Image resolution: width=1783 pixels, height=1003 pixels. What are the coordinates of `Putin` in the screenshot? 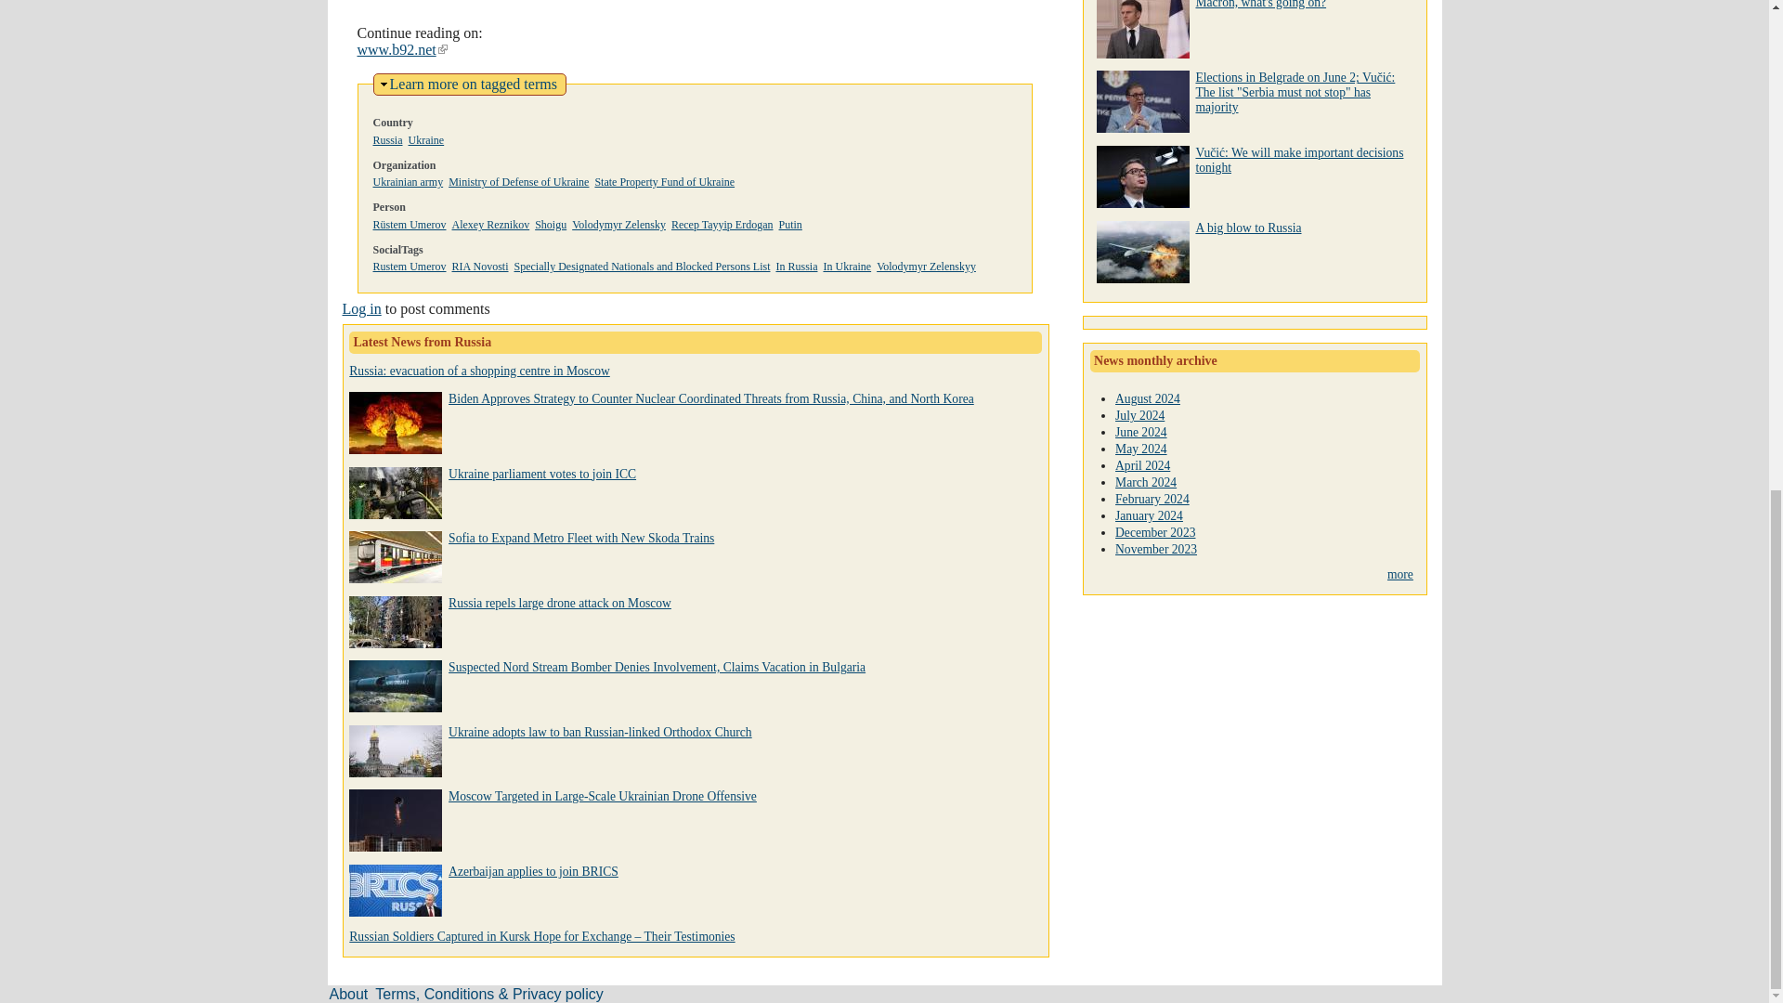 It's located at (791, 225).